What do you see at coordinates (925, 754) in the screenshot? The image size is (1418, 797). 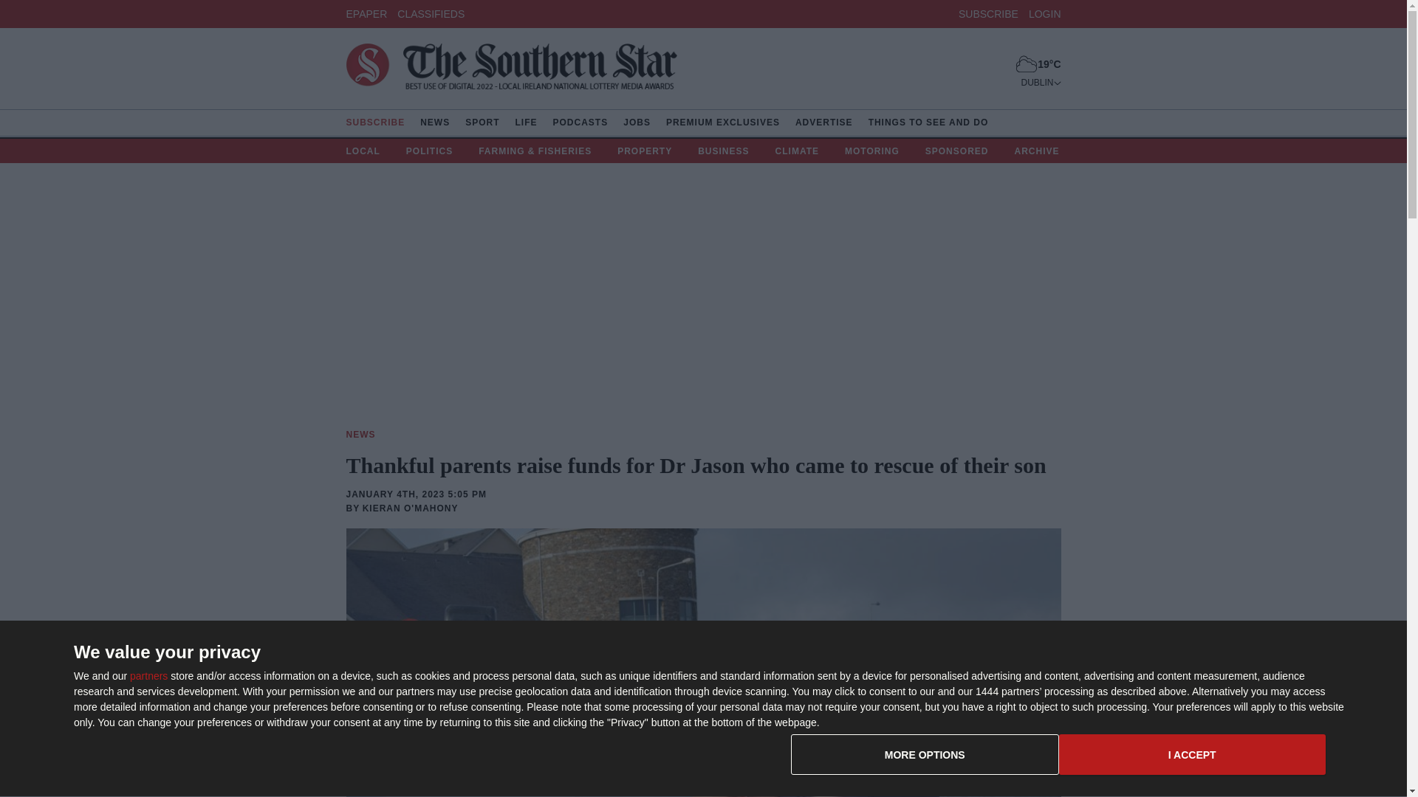 I see `LOGIN` at bounding box center [925, 754].